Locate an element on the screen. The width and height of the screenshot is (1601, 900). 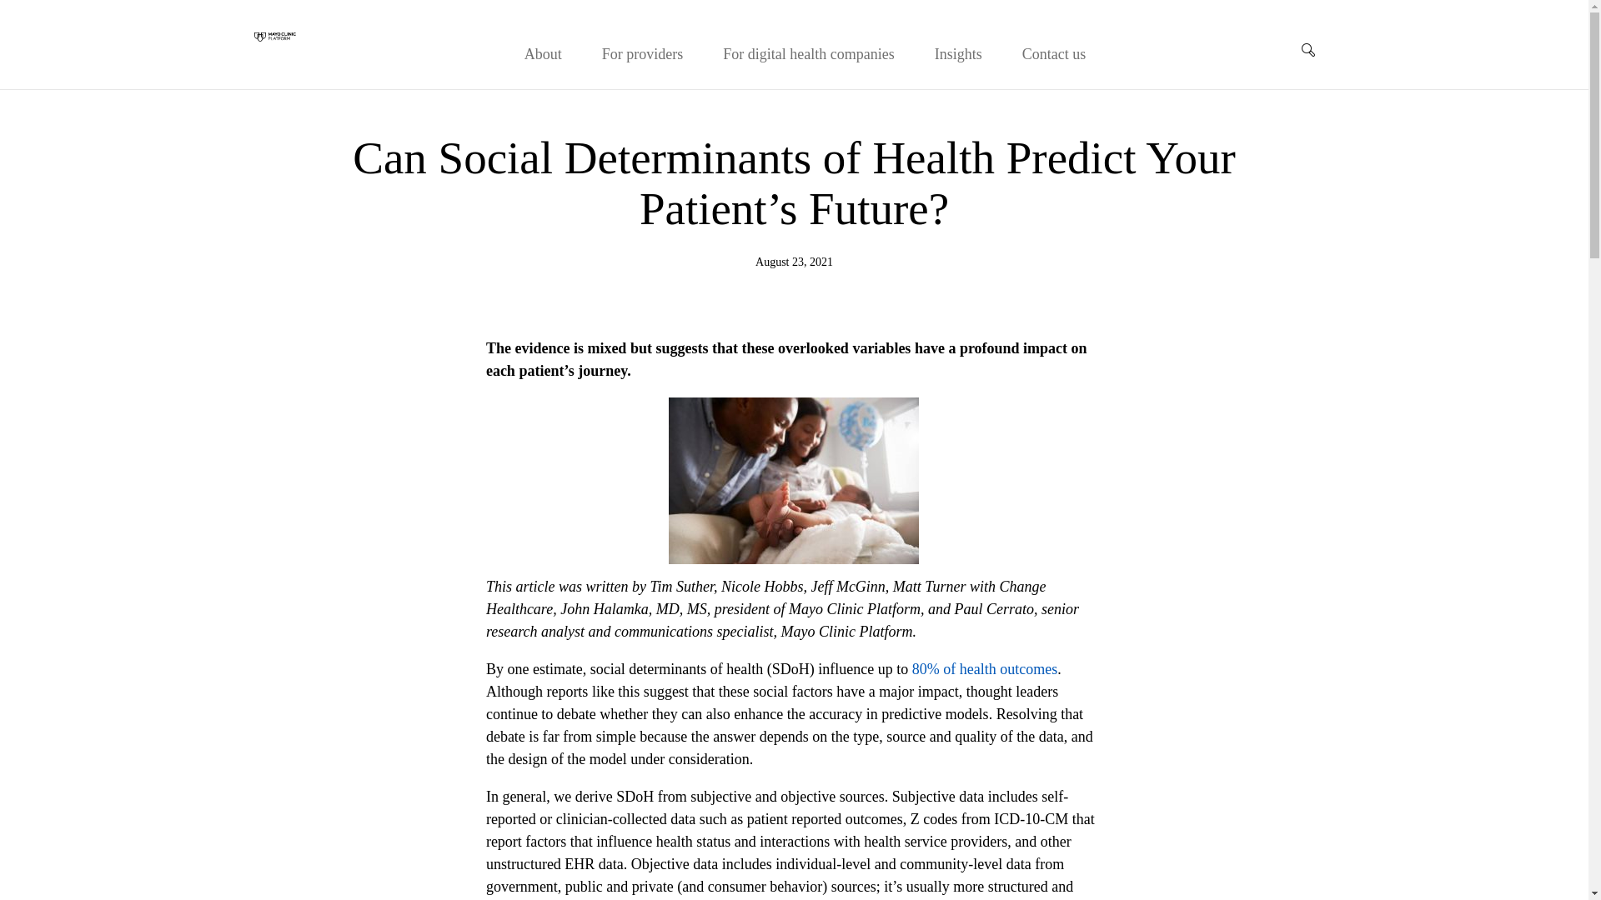
For digital health companies is located at coordinates (808, 54).